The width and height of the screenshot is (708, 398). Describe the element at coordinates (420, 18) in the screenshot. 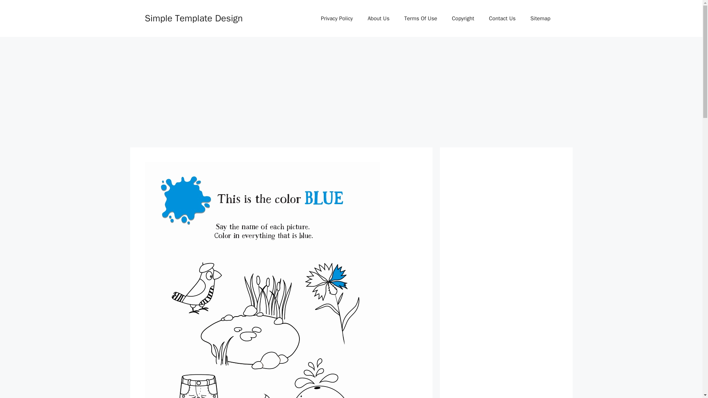

I see `Terms Of Use` at that location.